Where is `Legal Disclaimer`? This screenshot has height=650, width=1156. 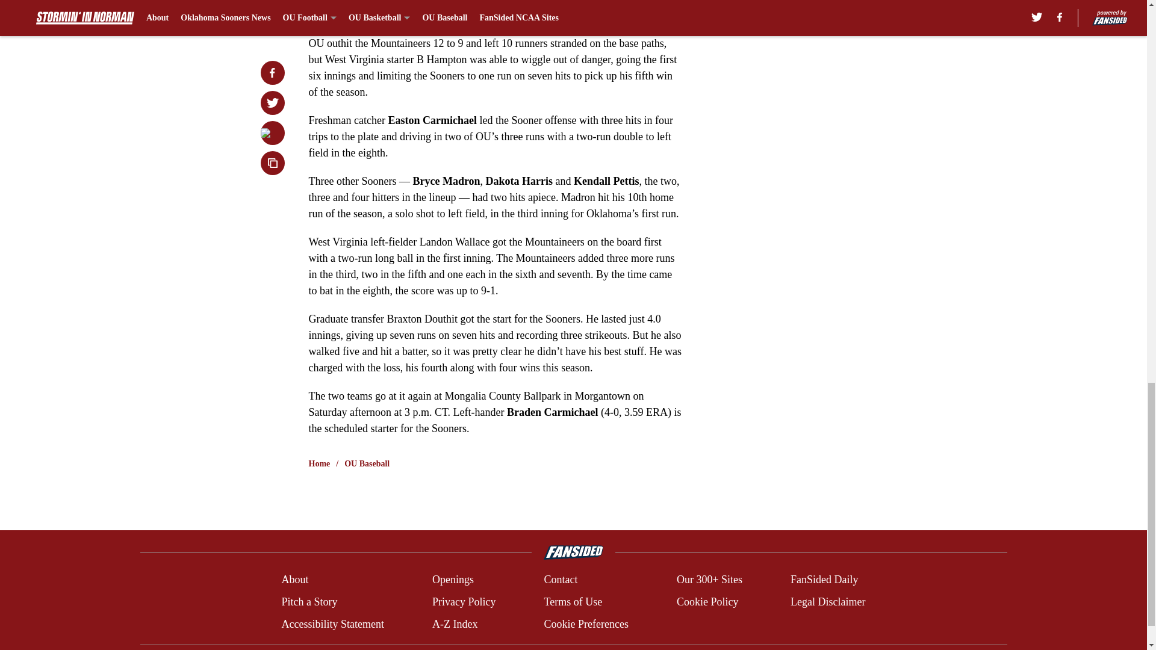 Legal Disclaimer is located at coordinates (827, 602).